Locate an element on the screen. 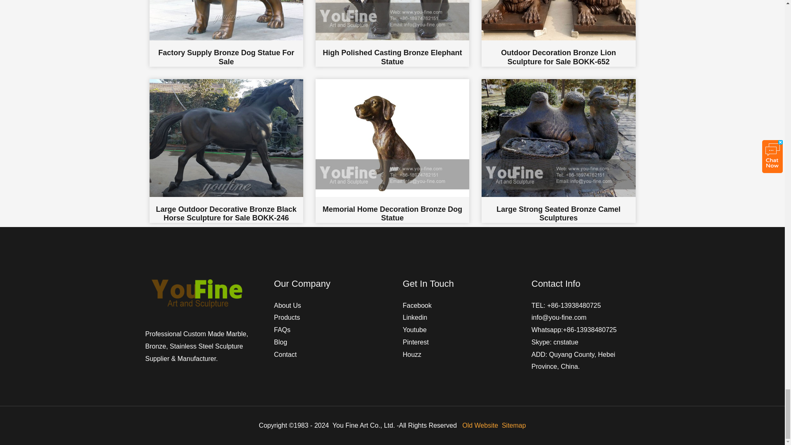 The width and height of the screenshot is (791, 445). High Polished Casting Bronze Elephant Statue is located at coordinates (392, 33).